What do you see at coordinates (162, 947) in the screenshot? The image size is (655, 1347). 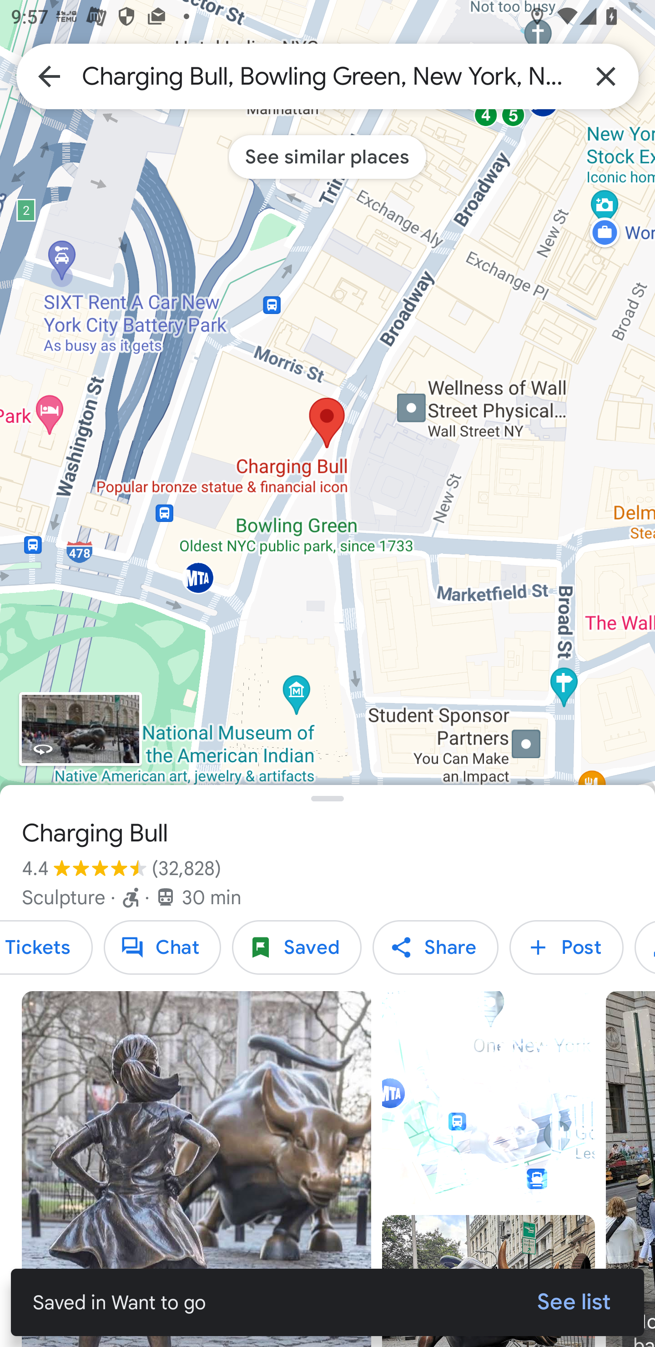 I see `Chat` at bounding box center [162, 947].